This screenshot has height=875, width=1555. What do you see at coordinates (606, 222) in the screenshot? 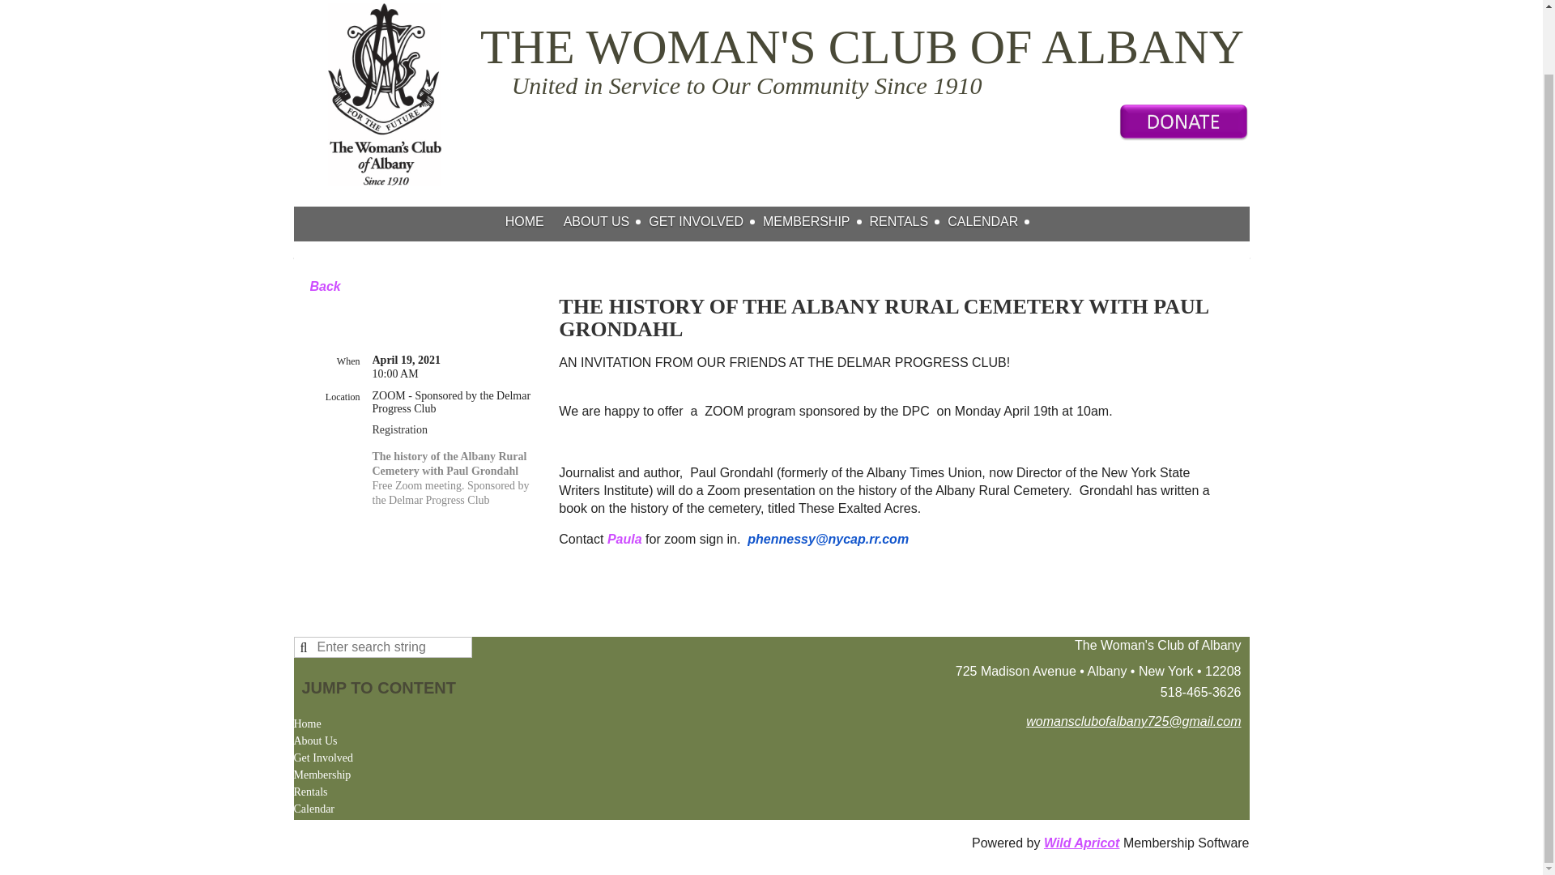
I see `ABOUT US` at bounding box center [606, 222].